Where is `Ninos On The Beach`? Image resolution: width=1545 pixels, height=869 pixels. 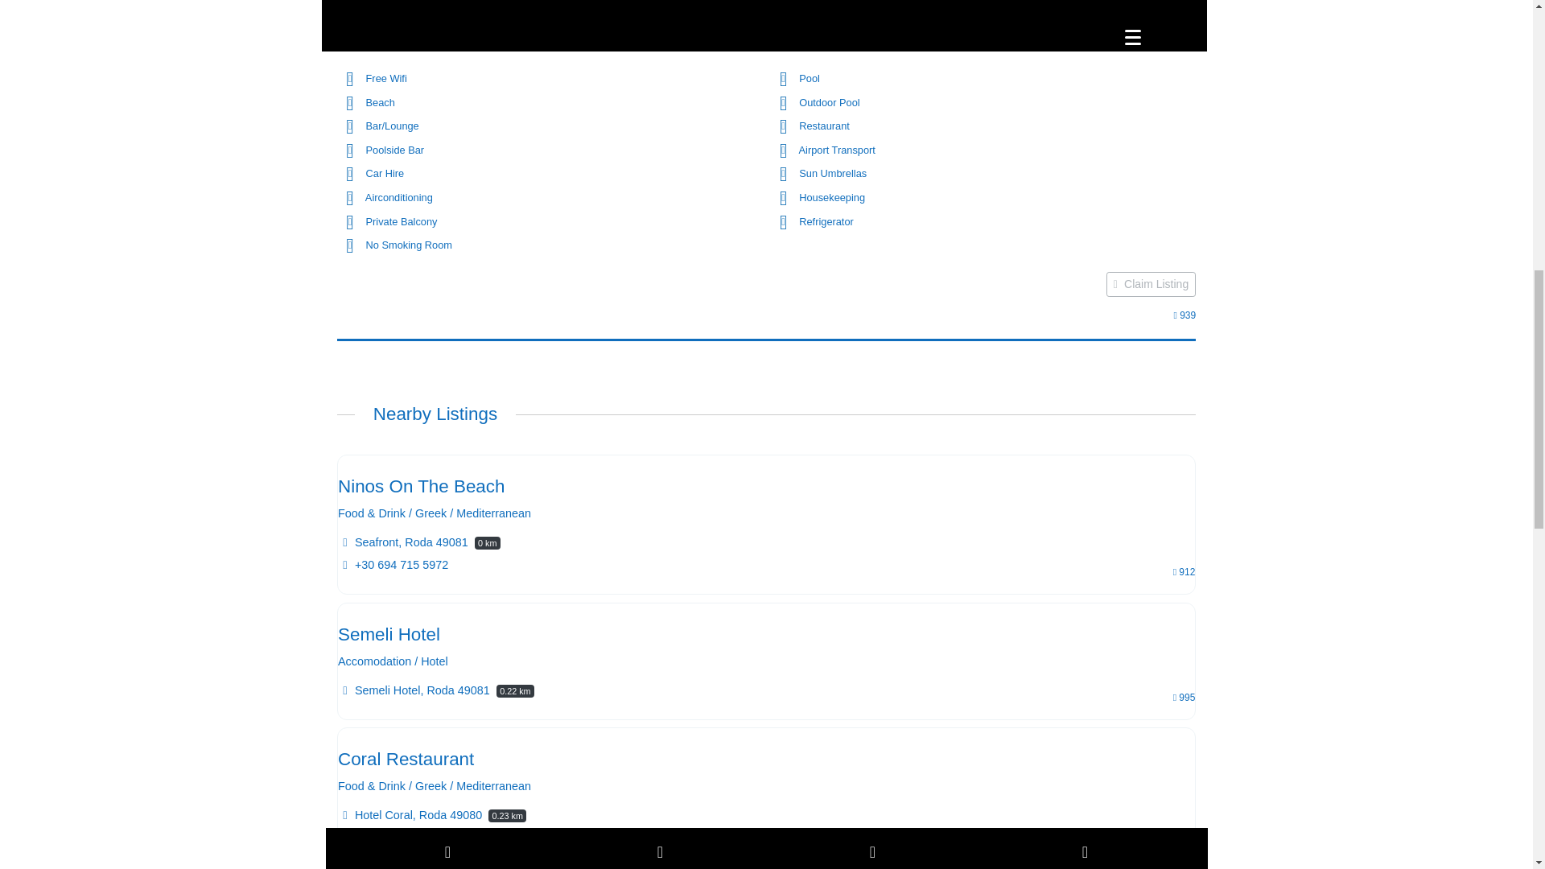
Ninos On The Beach is located at coordinates (422, 486).